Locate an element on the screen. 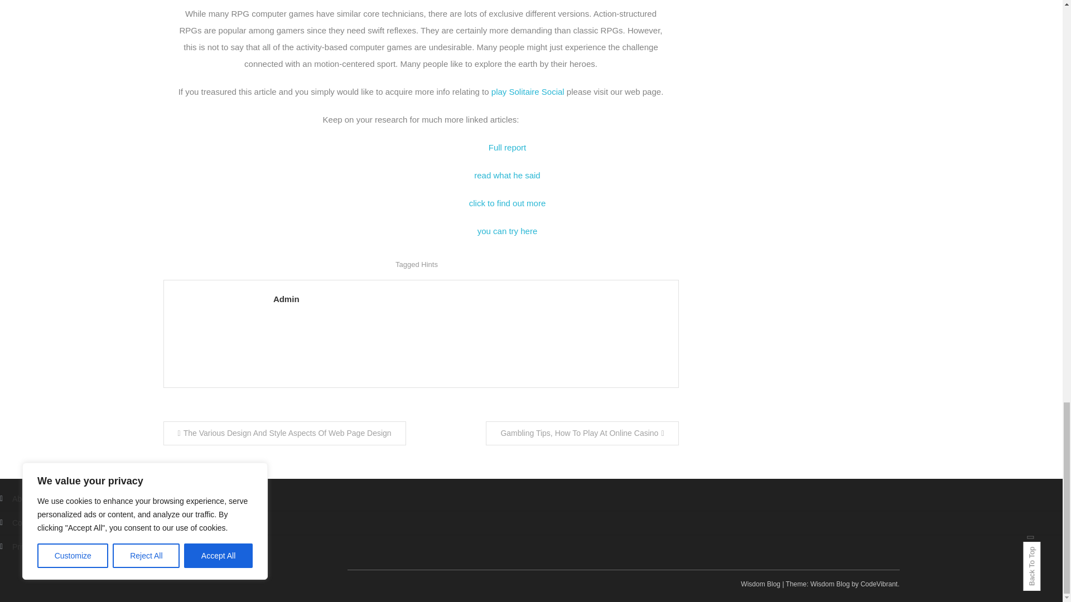 The height and width of the screenshot is (602, 1071). Hints is located at coordinates (430, 264).